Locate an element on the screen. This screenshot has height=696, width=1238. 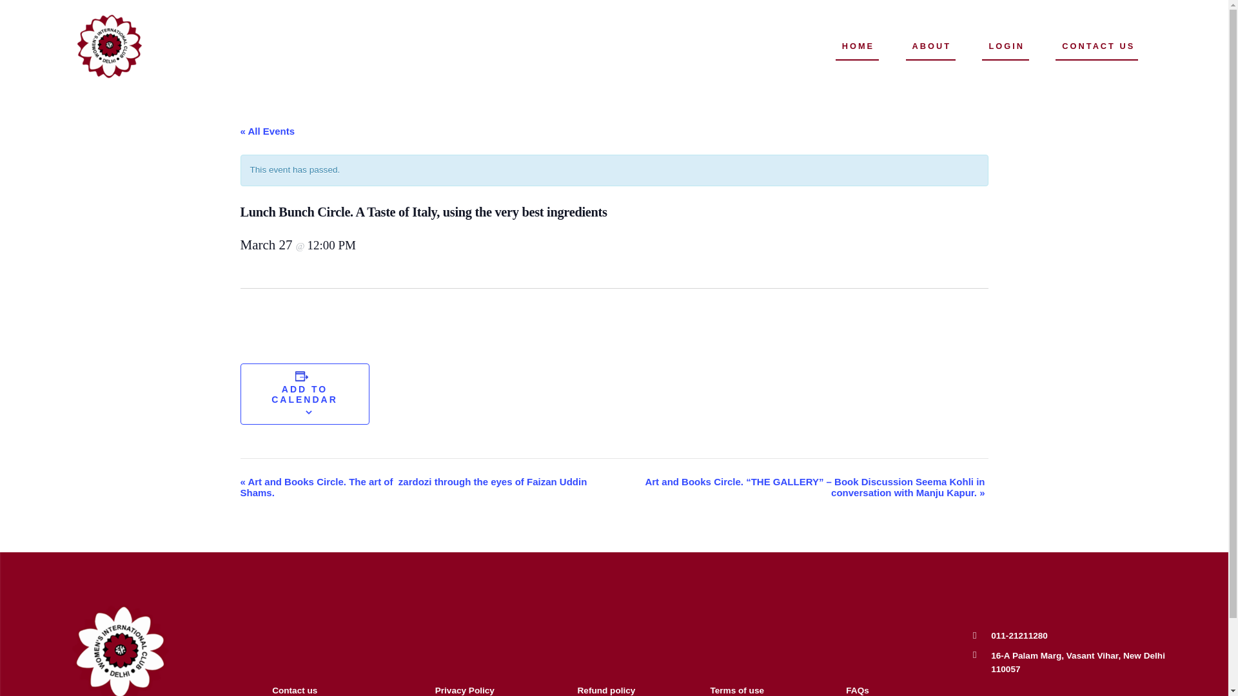
Privacy Policy is located at coordinates (464, 690).